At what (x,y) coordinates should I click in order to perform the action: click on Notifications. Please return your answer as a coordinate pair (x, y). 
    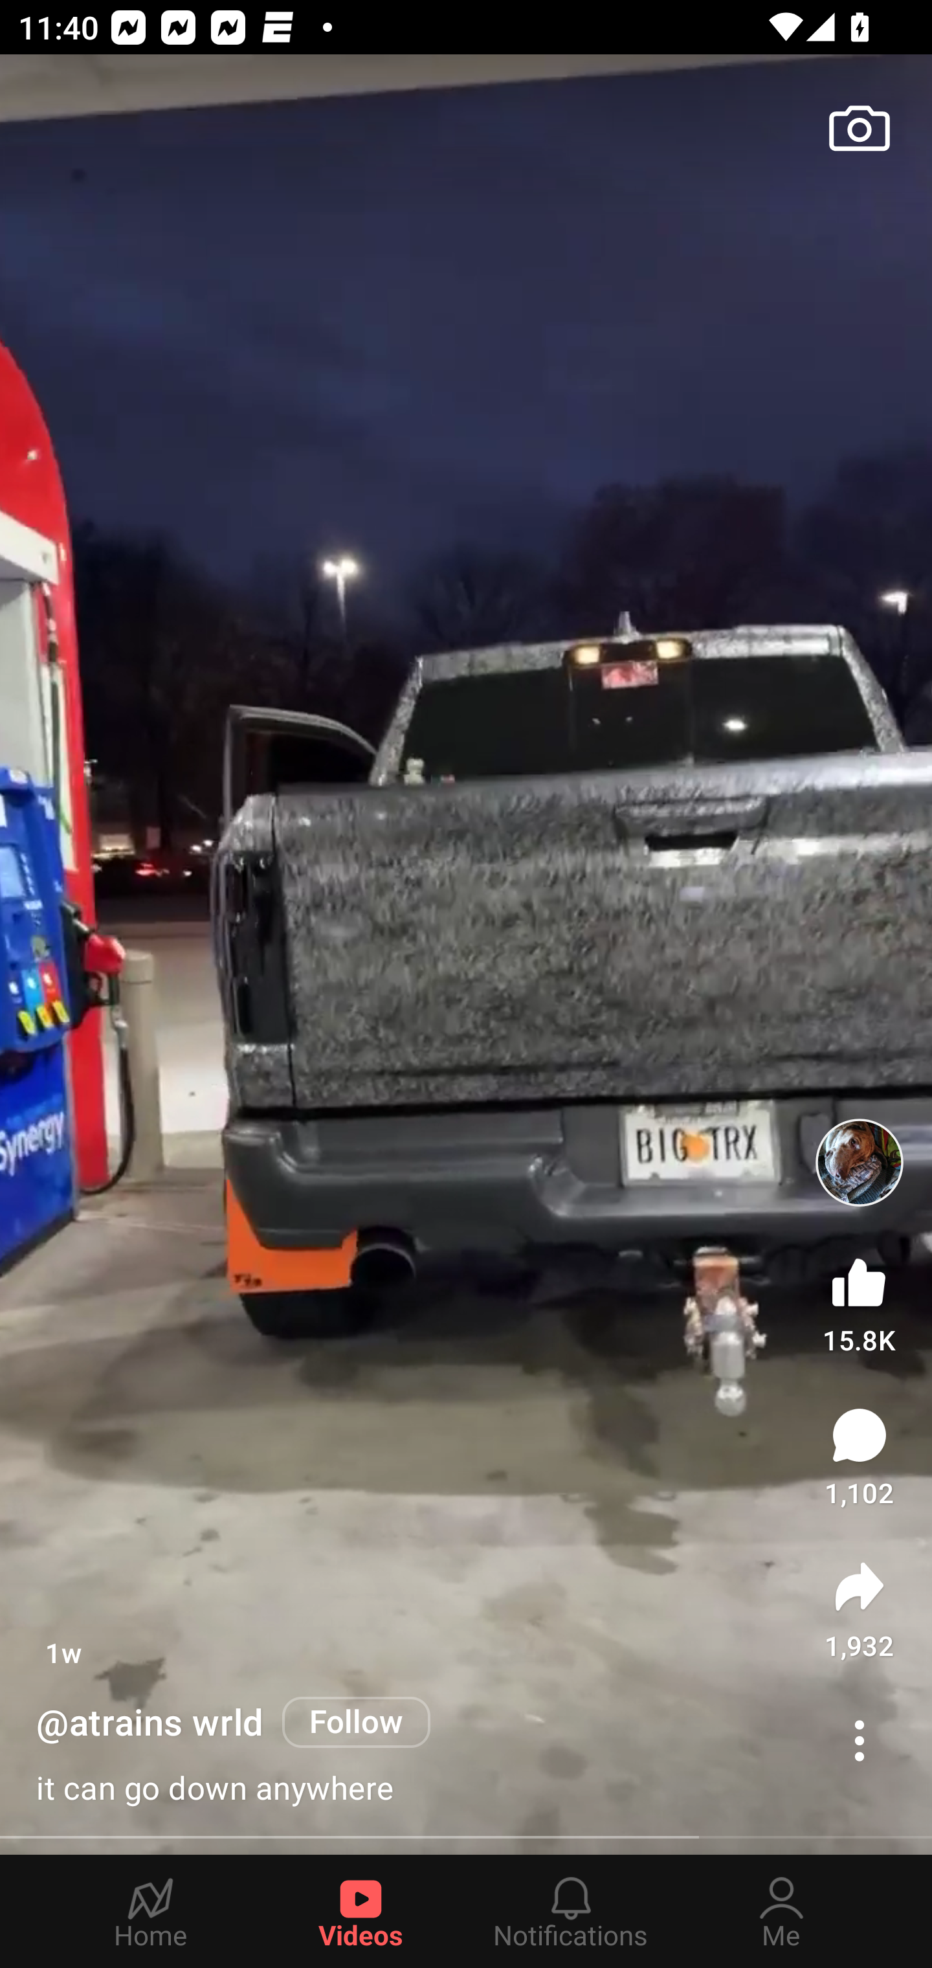
    Looking at the image, I should click on (571, 1911).